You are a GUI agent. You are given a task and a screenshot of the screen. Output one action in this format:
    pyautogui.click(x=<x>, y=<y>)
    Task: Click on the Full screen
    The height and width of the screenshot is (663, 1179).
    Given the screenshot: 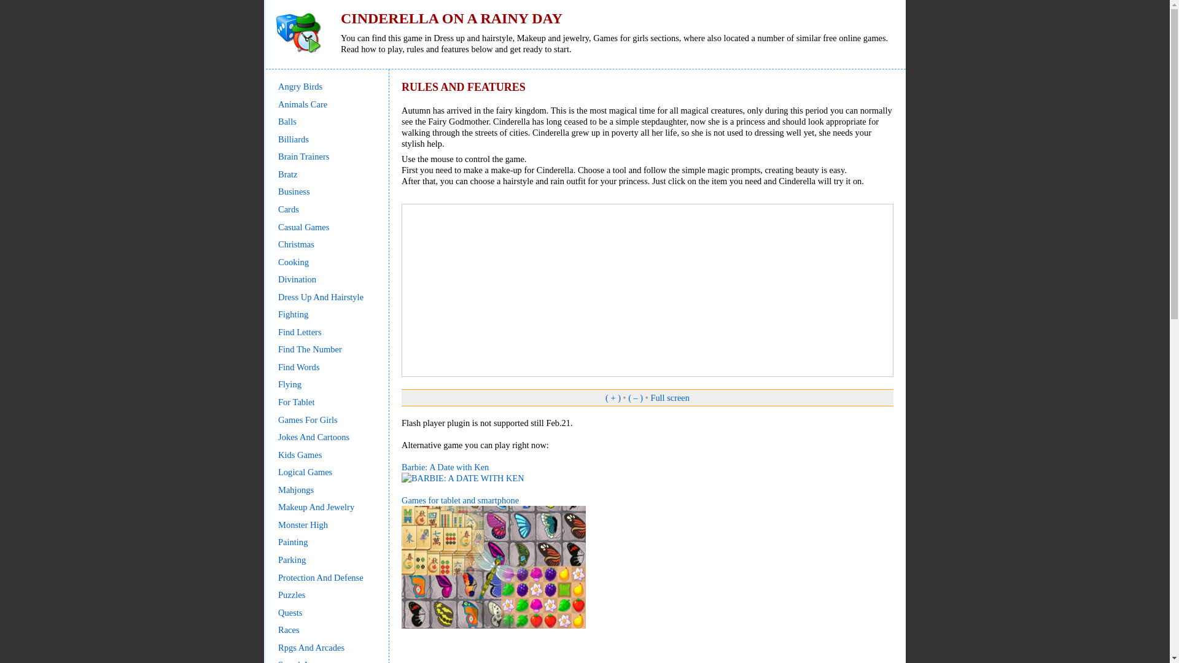 What is the action you would take?
    pyautogui.click(x=670, y=398)
    